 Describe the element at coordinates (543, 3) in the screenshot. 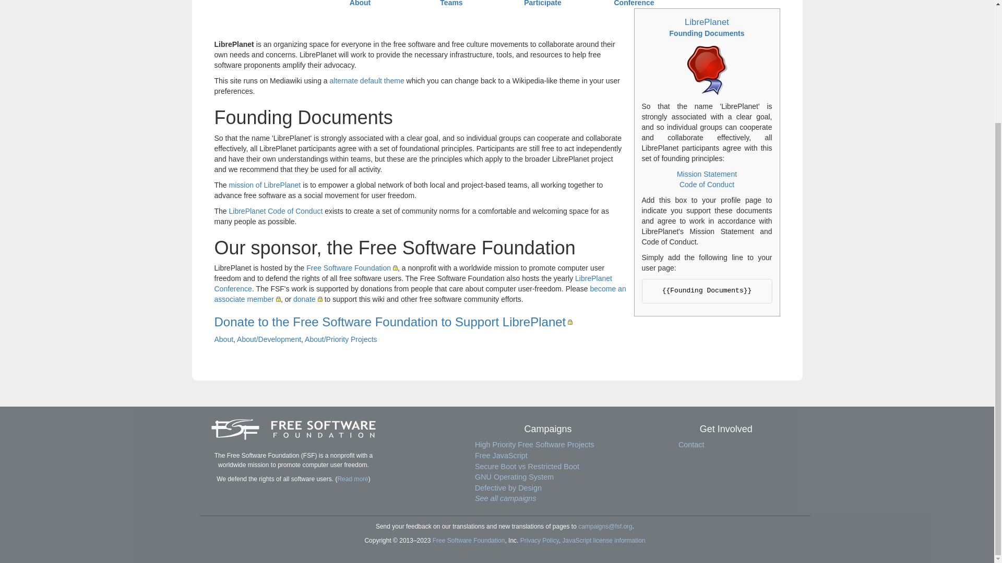

I see `LibrePlanet:Participate` at that location.